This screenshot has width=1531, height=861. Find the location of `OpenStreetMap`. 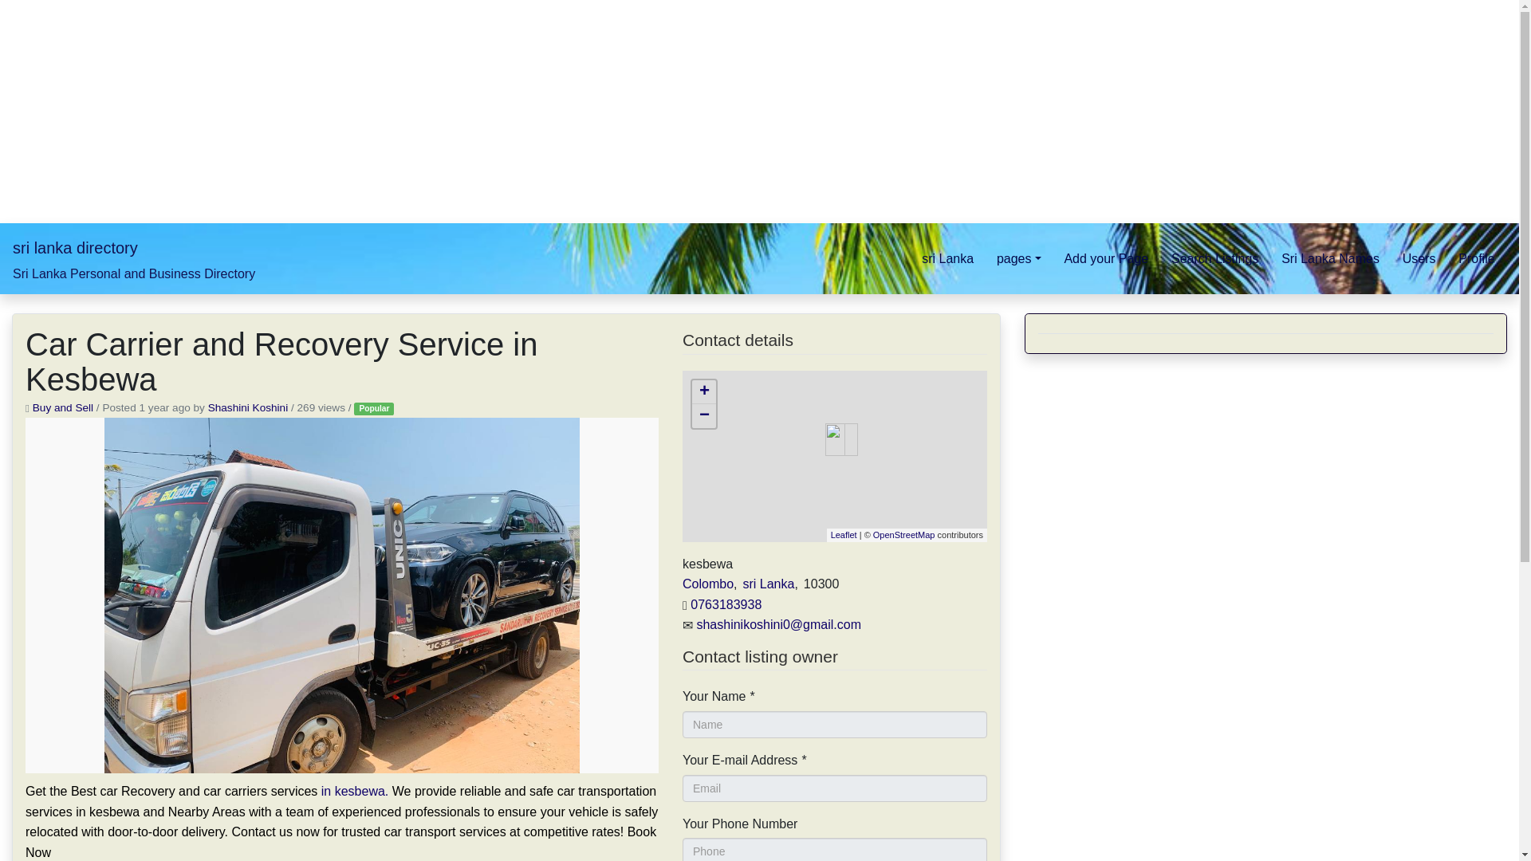

OpenStreetMap is located at coordinates (904, 535).